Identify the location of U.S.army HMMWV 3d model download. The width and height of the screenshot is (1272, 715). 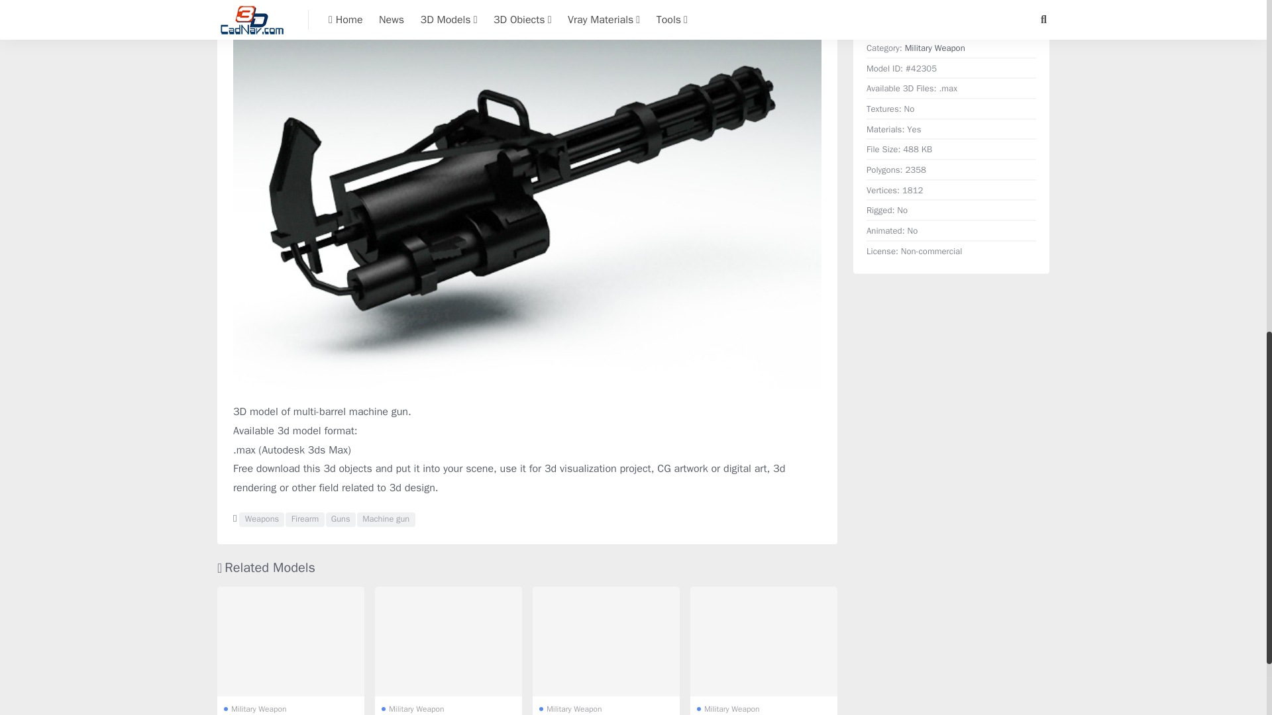
(763, 642).